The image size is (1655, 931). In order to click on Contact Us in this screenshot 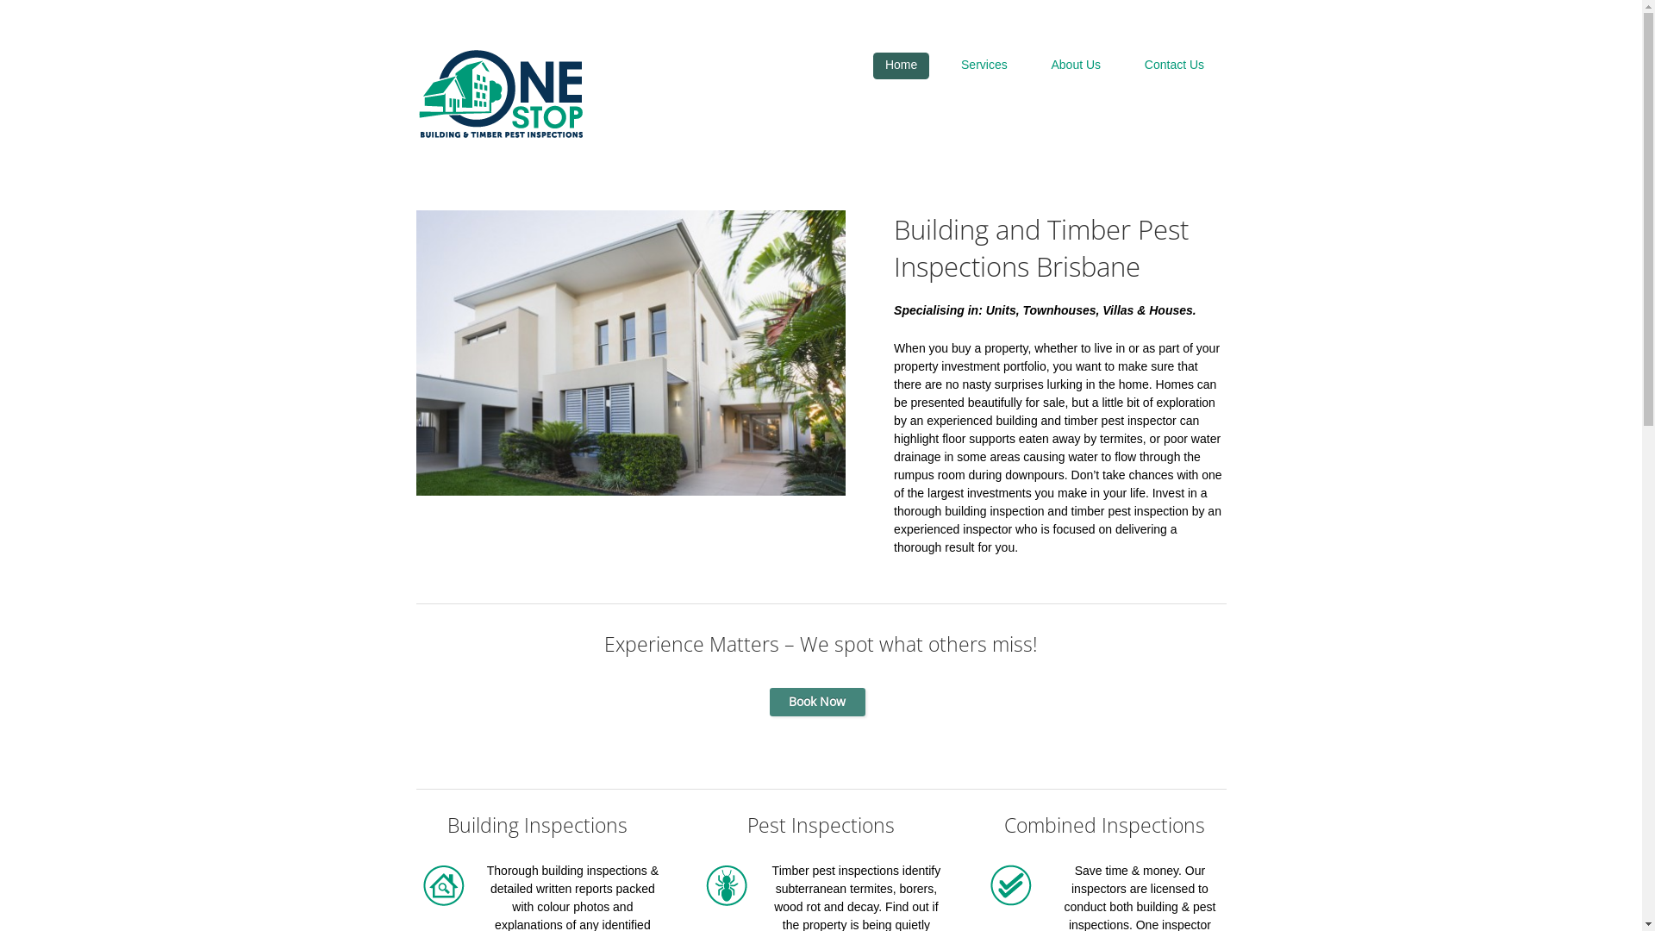, I will do `click(1174, 66)`.